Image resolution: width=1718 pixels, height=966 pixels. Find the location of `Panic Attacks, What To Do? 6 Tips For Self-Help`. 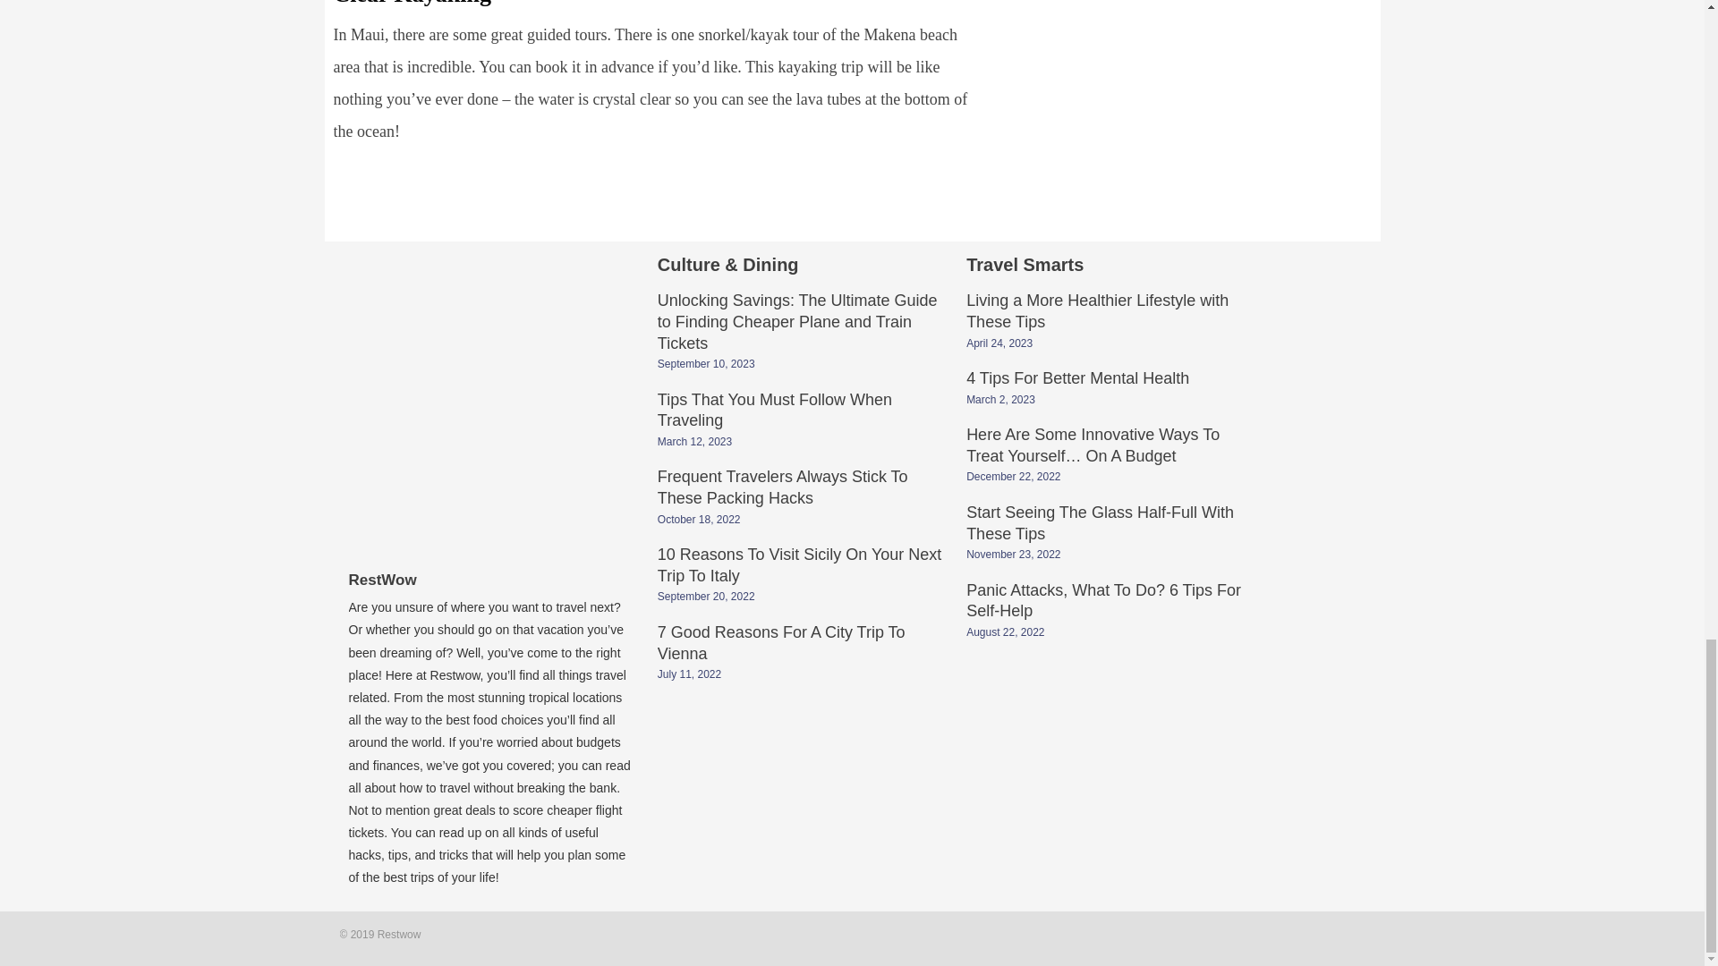

Panic Attacks, What To Do? 6 Tips For Self-Help is located at coordinates (1102, 603).